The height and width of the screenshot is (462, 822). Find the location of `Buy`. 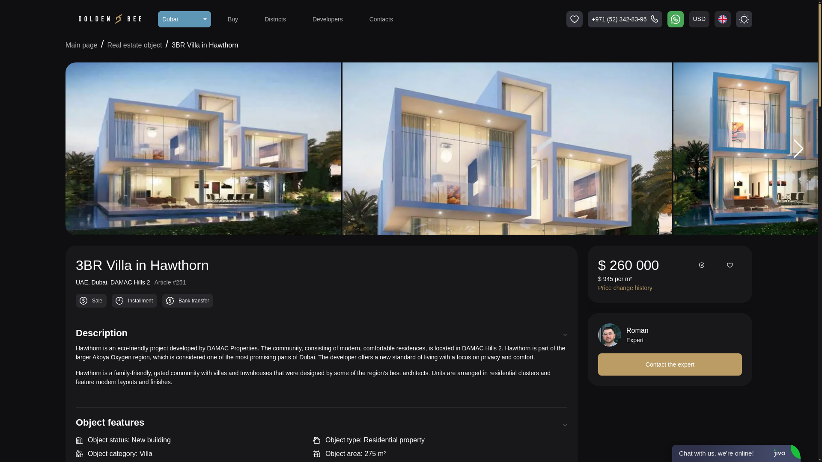

Buy is located at coordinates (232, 19).